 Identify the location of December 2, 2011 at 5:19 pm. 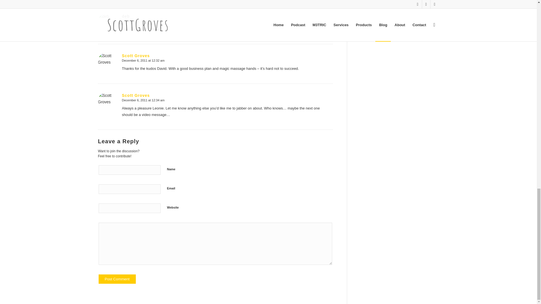
(142, 21).